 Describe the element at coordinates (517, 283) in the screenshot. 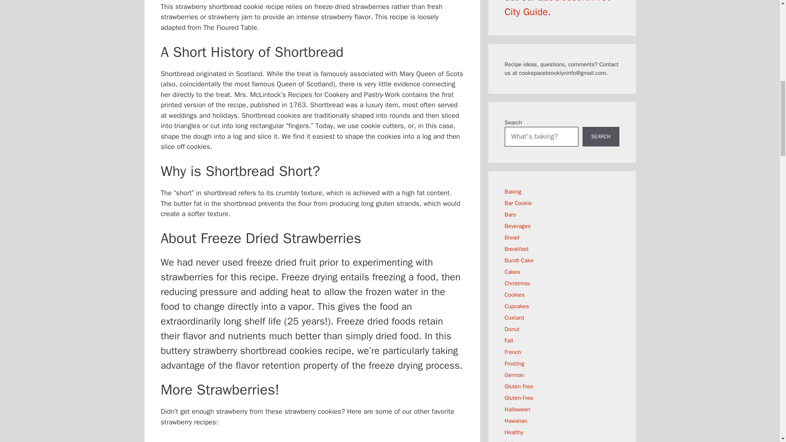

I see `Christmas` at that location.